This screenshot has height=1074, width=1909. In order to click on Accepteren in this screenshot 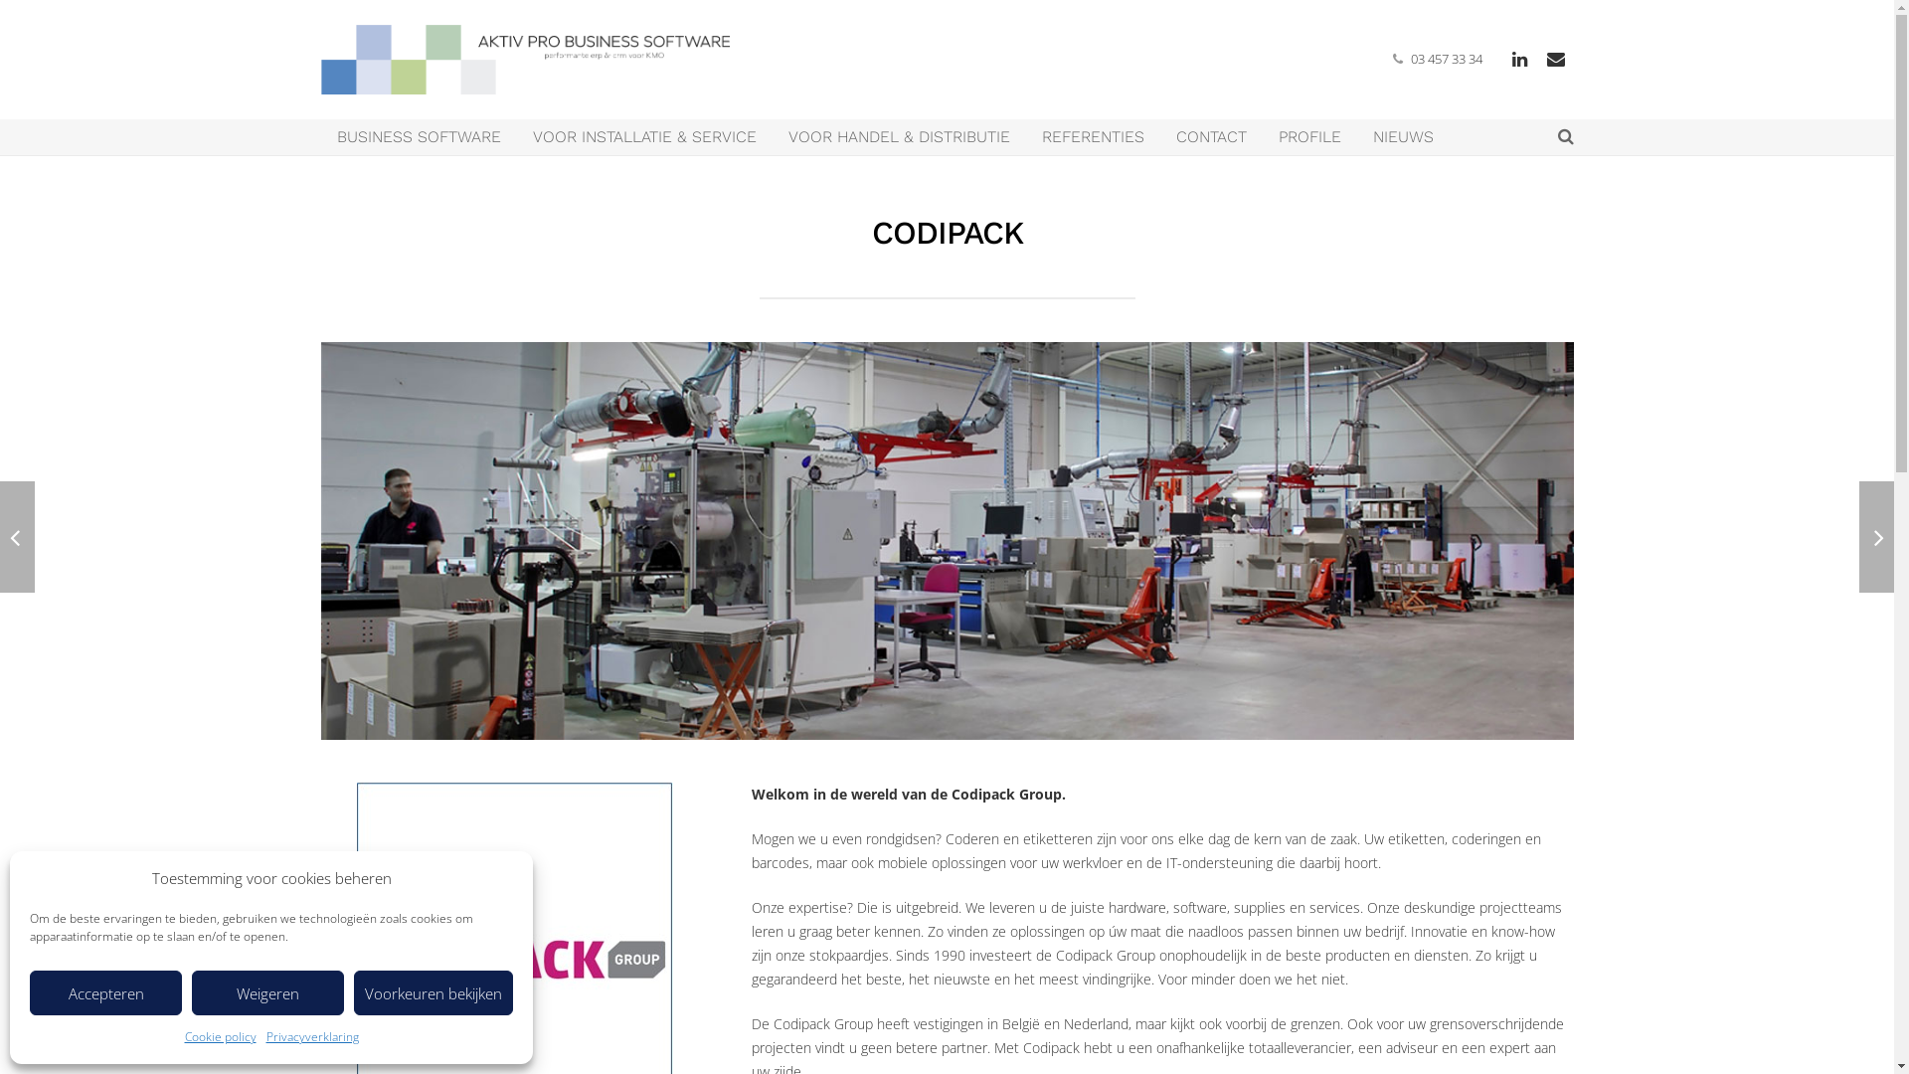, I will do `click(105, 992)`.